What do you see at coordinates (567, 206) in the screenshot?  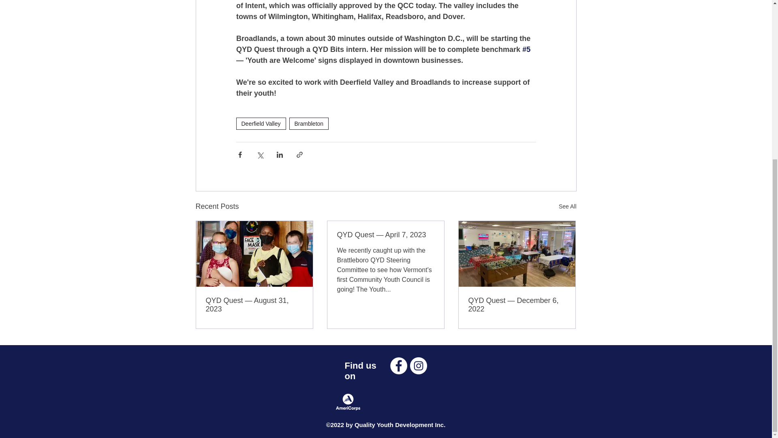 I see `See All` at bounding box center [567, 206].